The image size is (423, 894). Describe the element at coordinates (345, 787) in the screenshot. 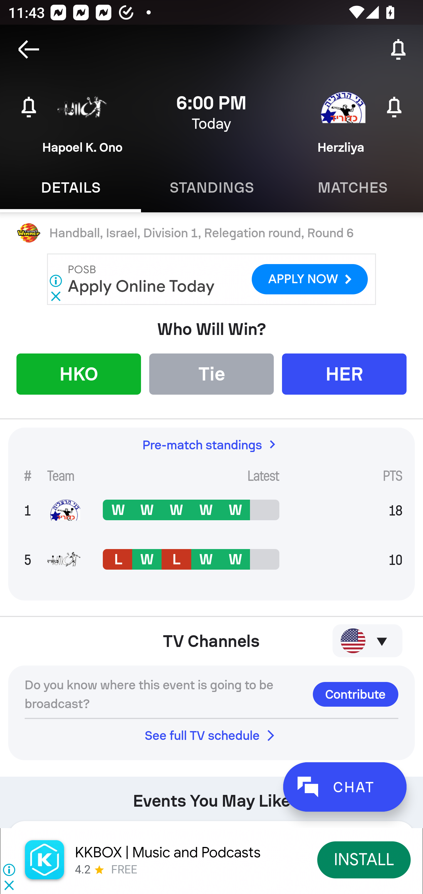

I see `CHAT` at that location.